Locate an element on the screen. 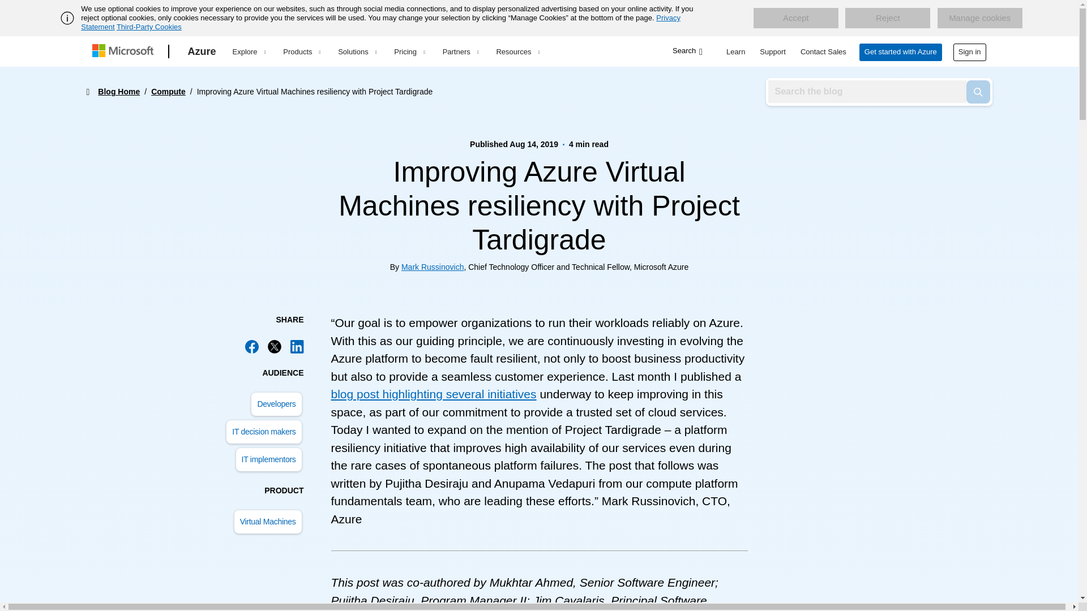  Reject is located at coordinates (888, 18).